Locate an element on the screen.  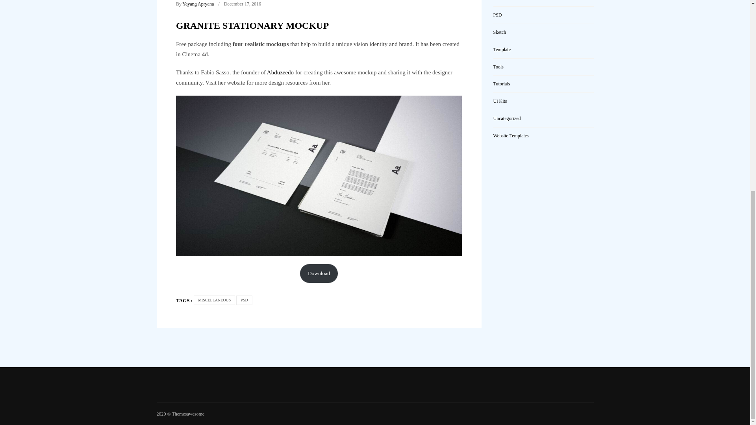
MISCELLANEOUS is located at coordinates (214, 300).